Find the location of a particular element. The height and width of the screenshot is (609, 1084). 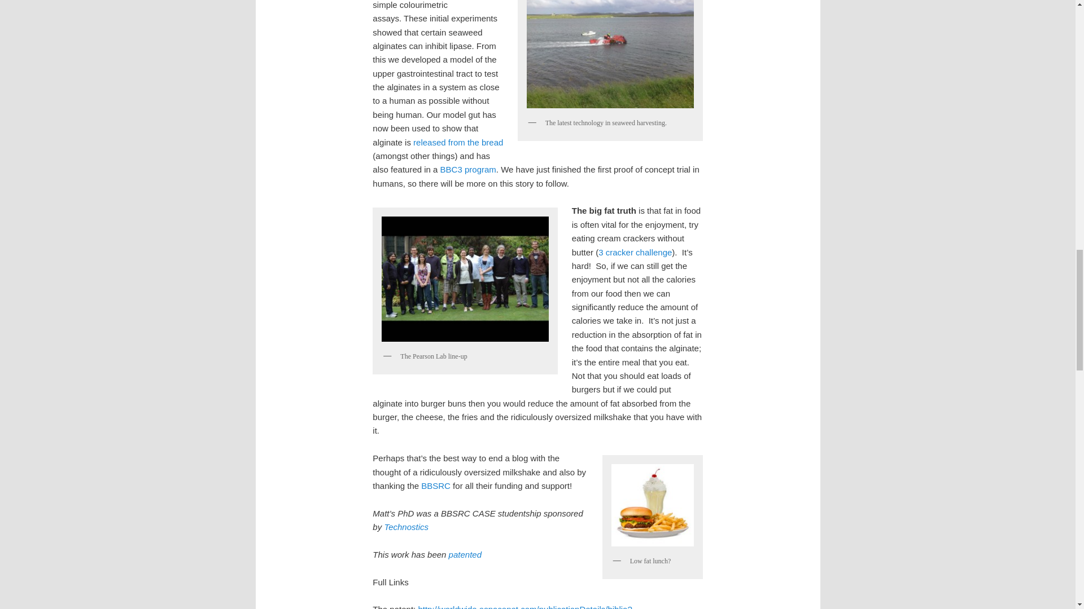

patented is located at coordinates (465, 555).